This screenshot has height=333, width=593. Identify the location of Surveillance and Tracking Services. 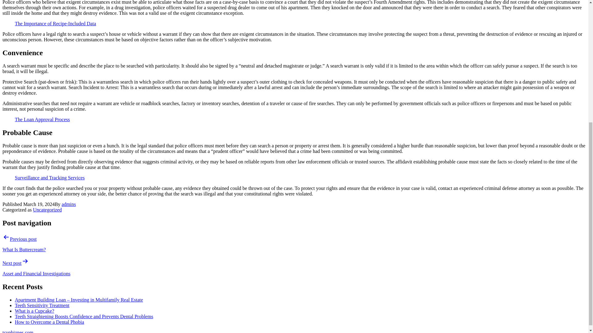
(50, 178).